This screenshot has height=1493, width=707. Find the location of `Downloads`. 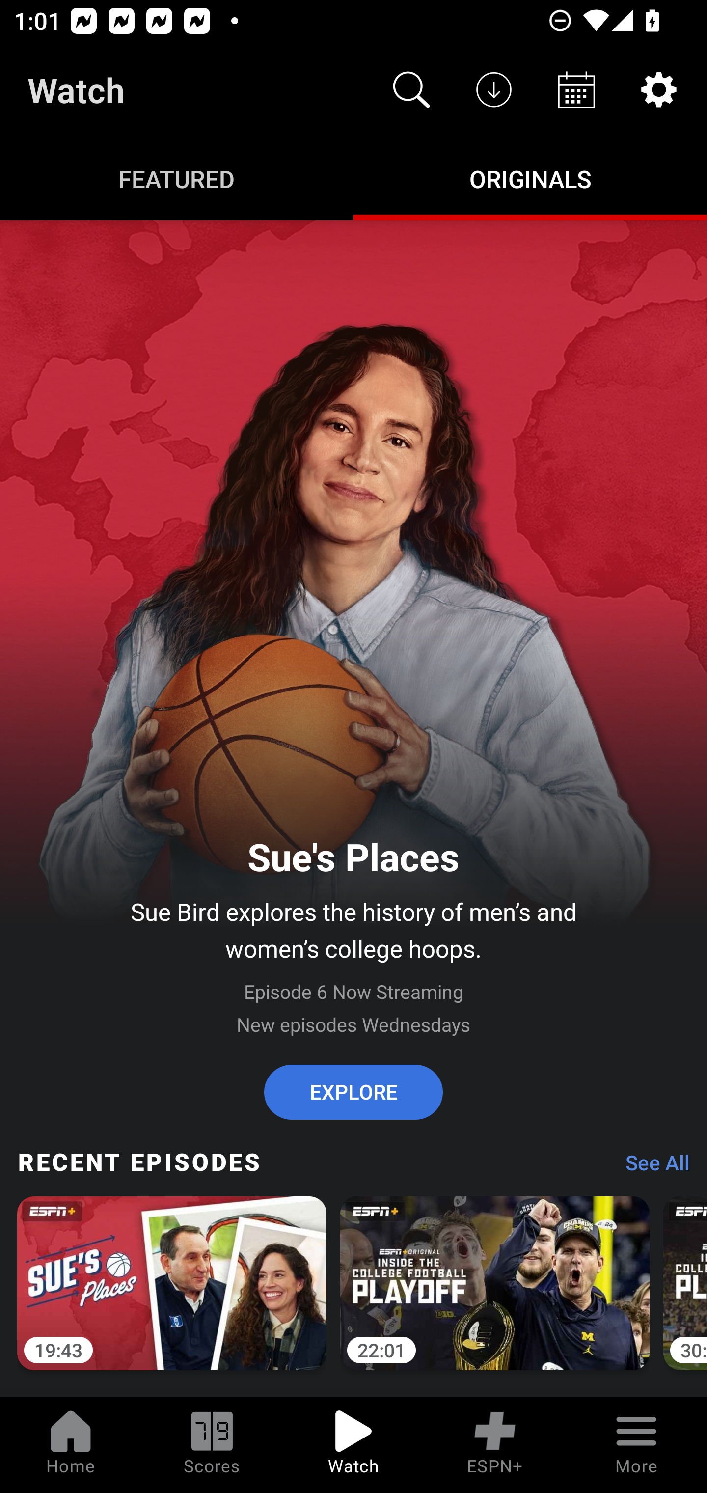

Downloads is located at coordinates (494, 89).